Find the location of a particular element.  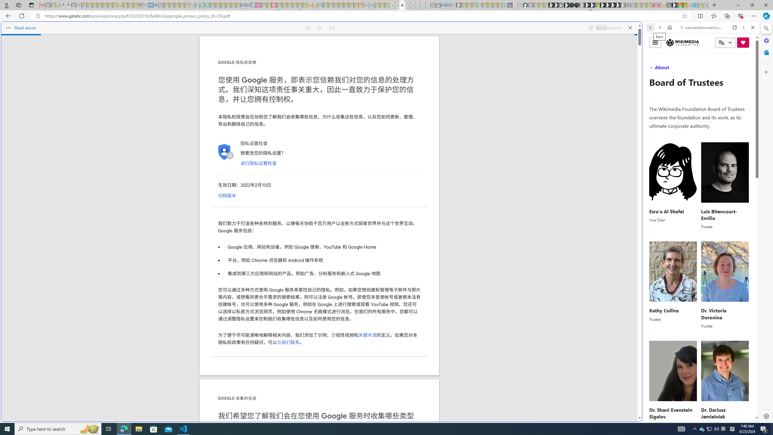

Tabs you've opened is located at coordinates (470, 80).